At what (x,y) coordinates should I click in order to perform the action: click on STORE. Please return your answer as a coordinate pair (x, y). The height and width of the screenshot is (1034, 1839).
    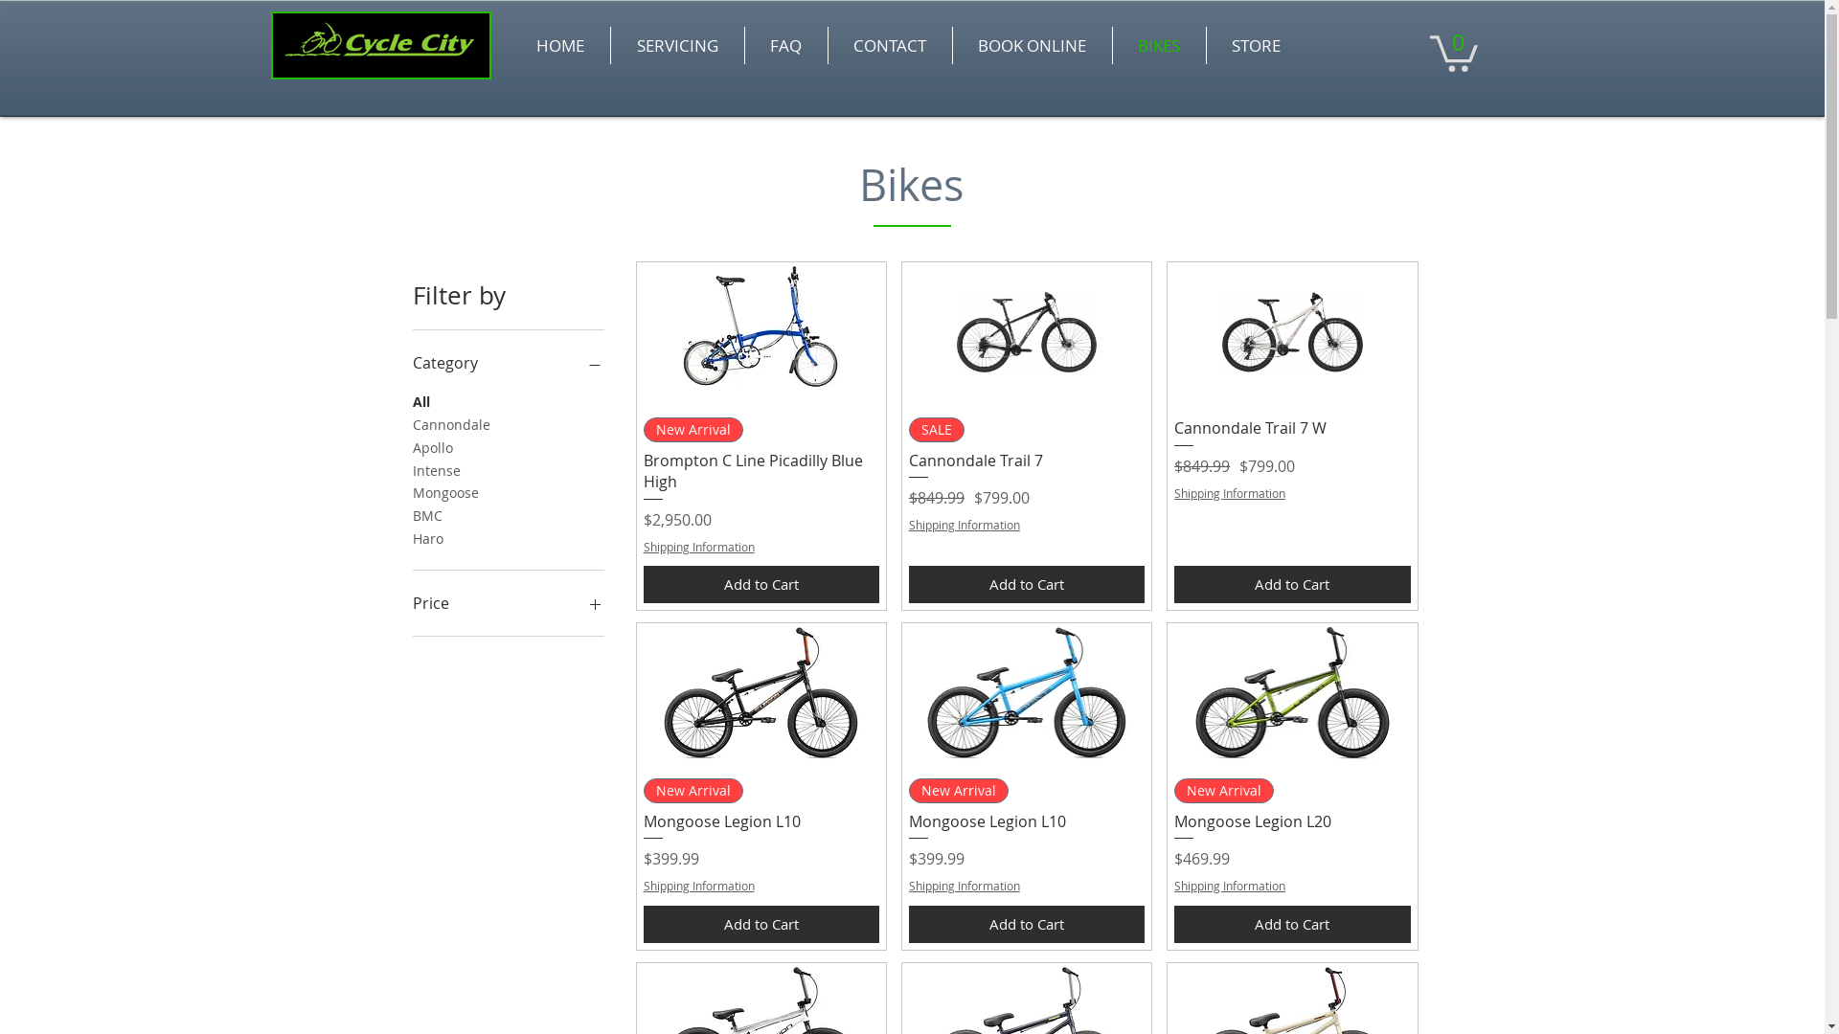
    Looking at the image, I should click on (1257, 46).